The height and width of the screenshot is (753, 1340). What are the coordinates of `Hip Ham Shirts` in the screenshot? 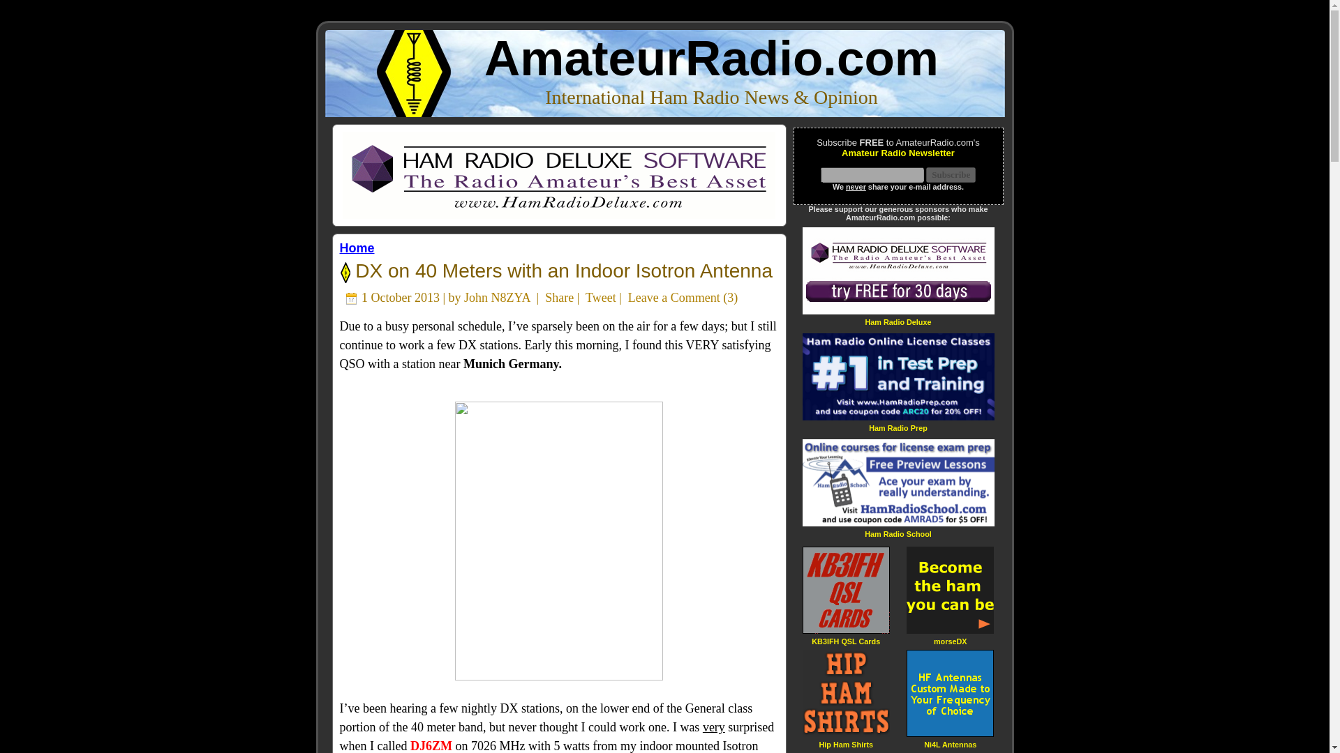 It's located at (846, 743).